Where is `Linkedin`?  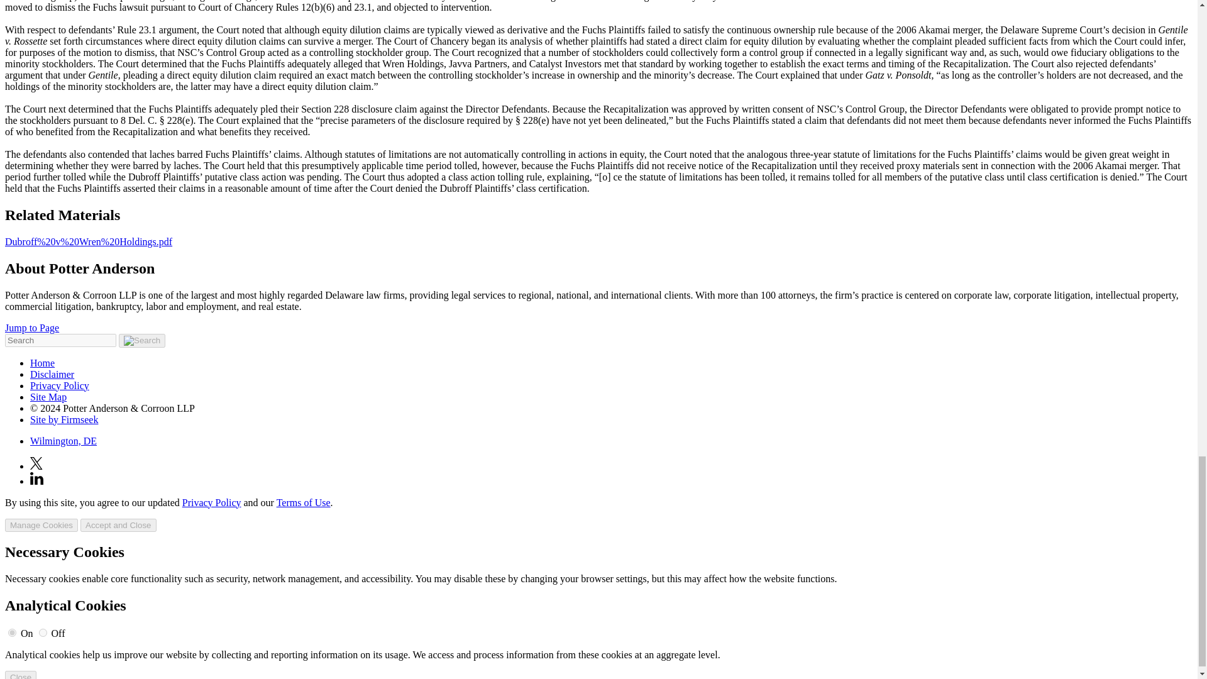 Linkedin is located at coordinates (36, 480).